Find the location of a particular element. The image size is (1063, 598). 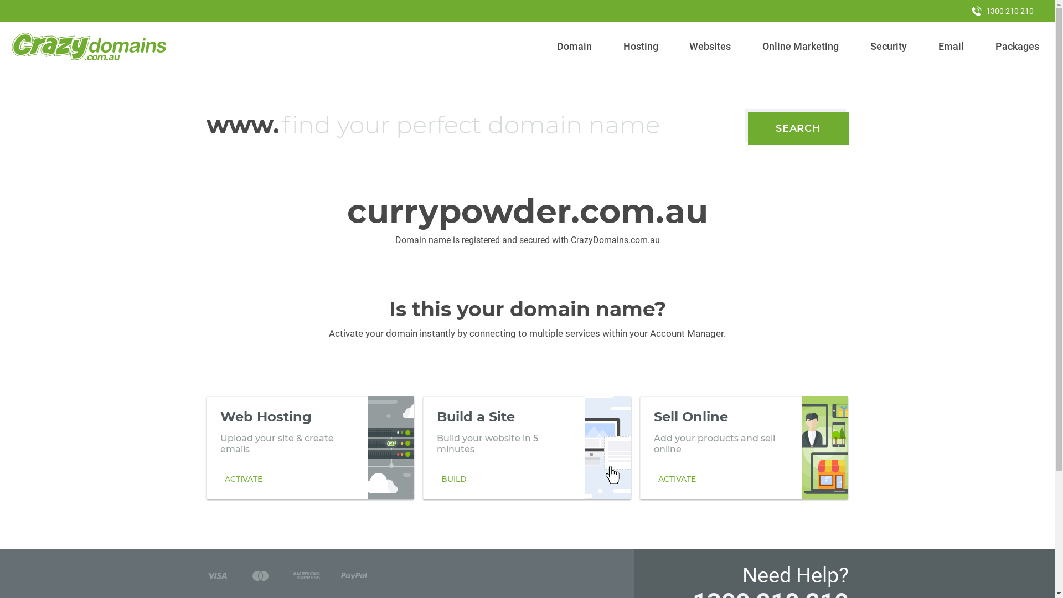

Email is located at coordinates (951, 47).